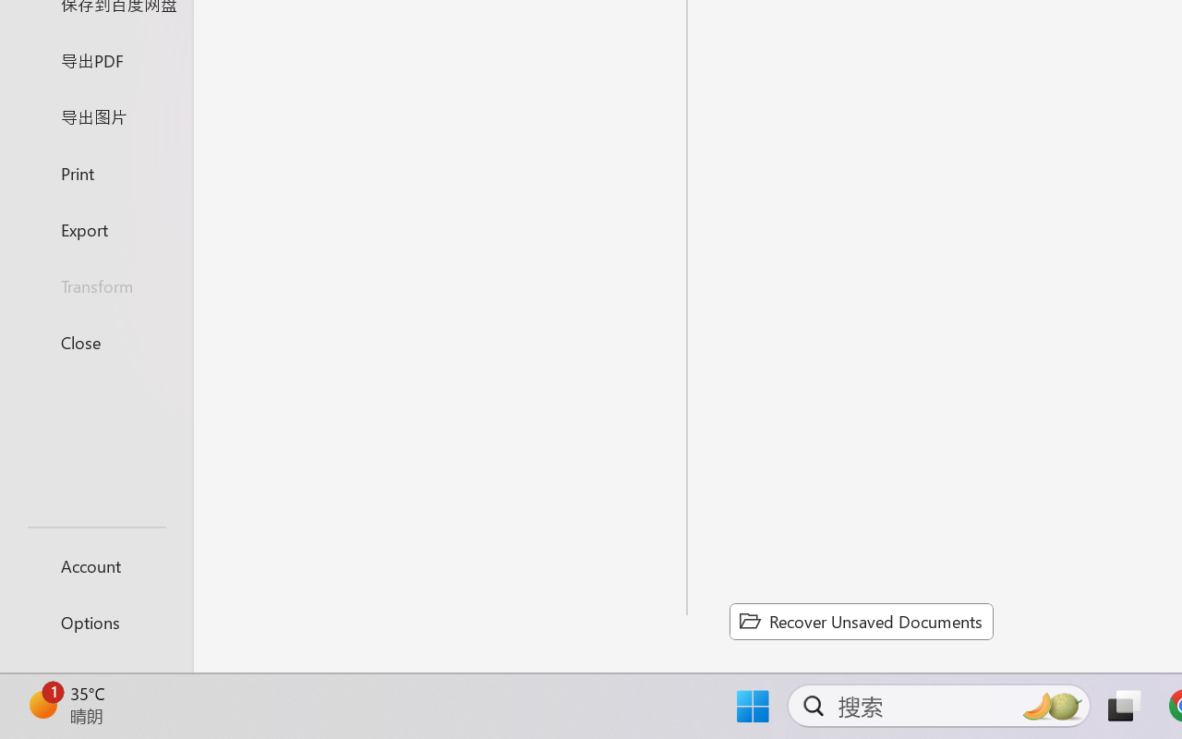  What do you see at coordinates (96, 172) in the screenshot?
I see `Print` at bounding box center [96, 172].